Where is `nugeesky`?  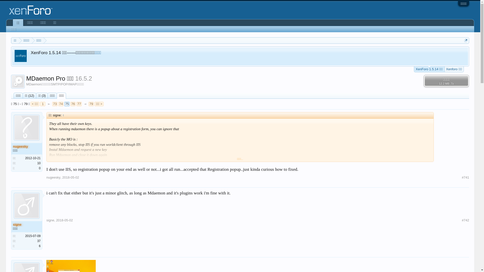 nugeesky is located at coordinates (53, 177).